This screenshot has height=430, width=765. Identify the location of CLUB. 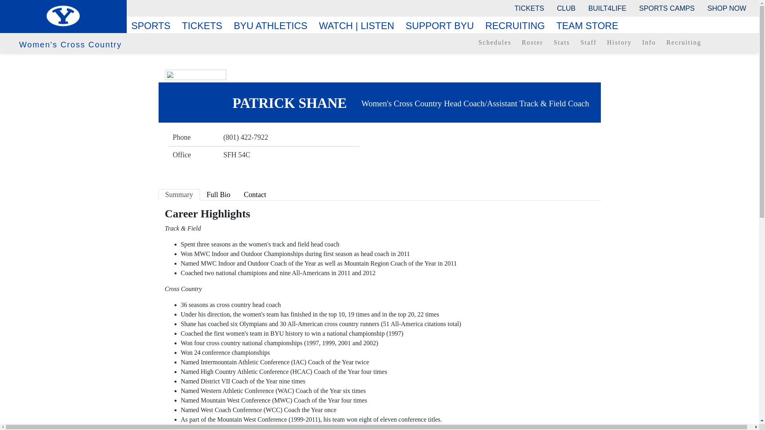
(567, 8).